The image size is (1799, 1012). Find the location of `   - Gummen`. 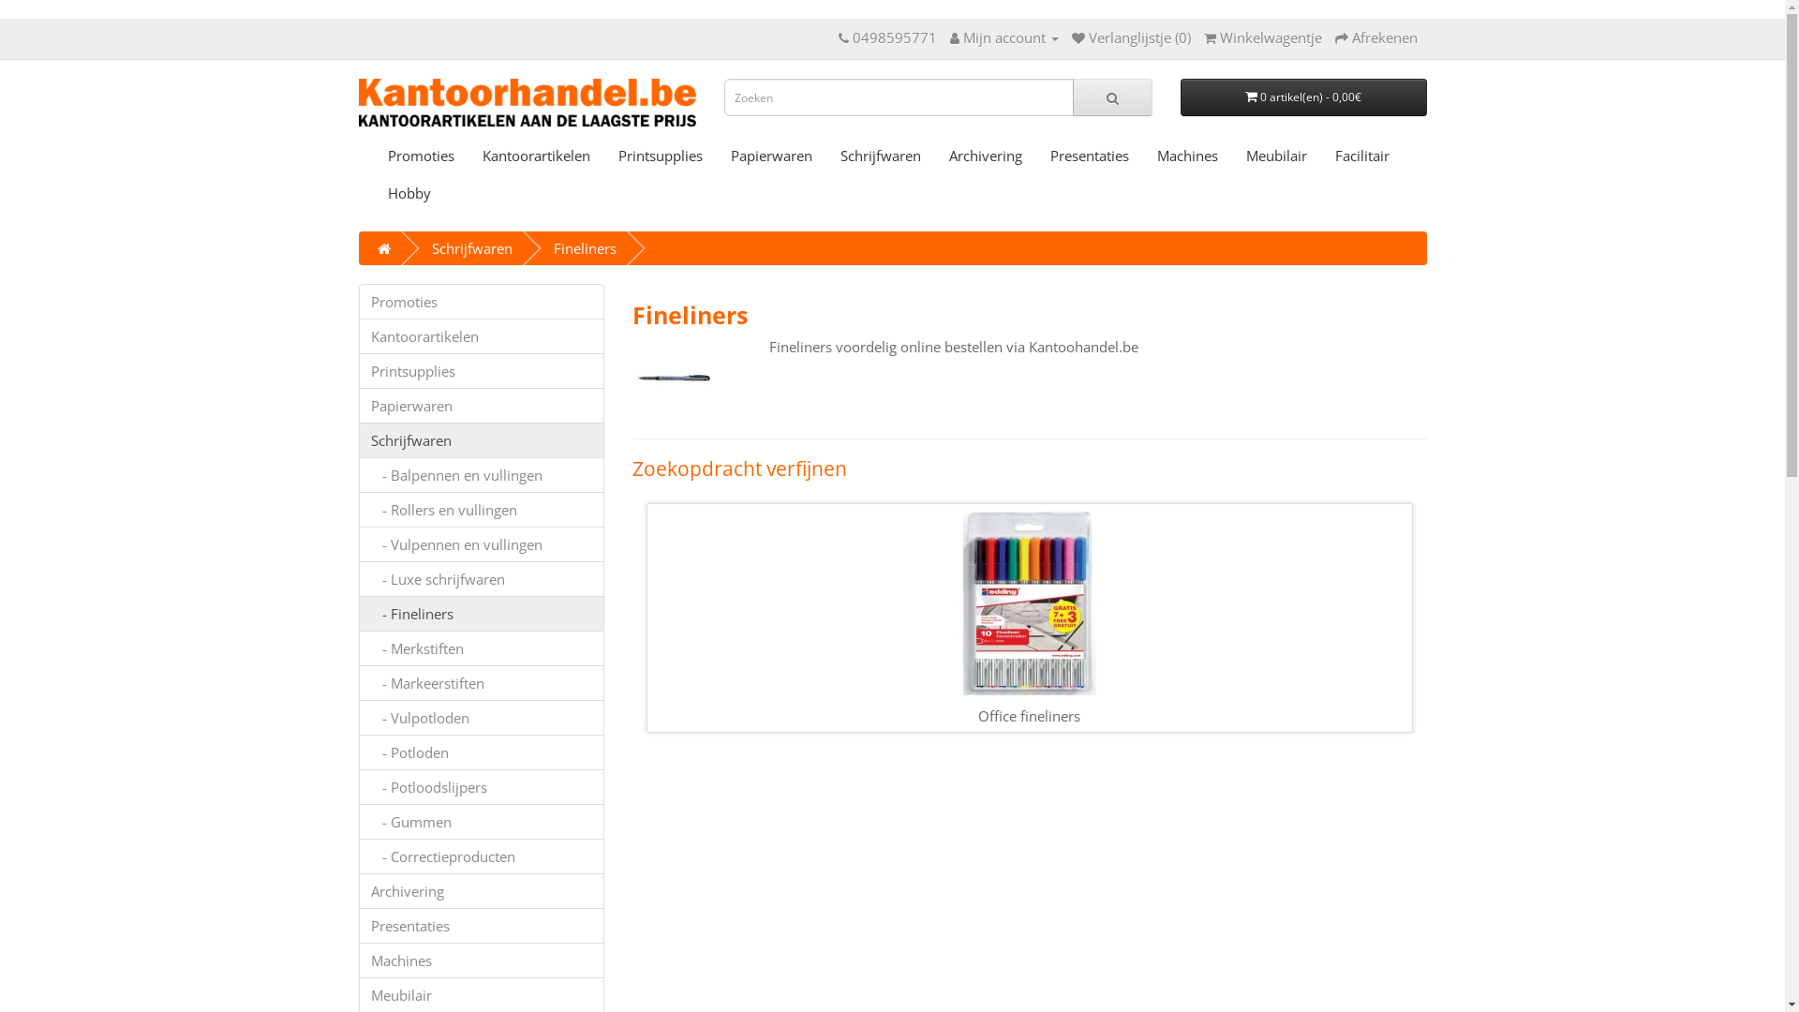

   - Gummen is located at coordinates (482, 822).